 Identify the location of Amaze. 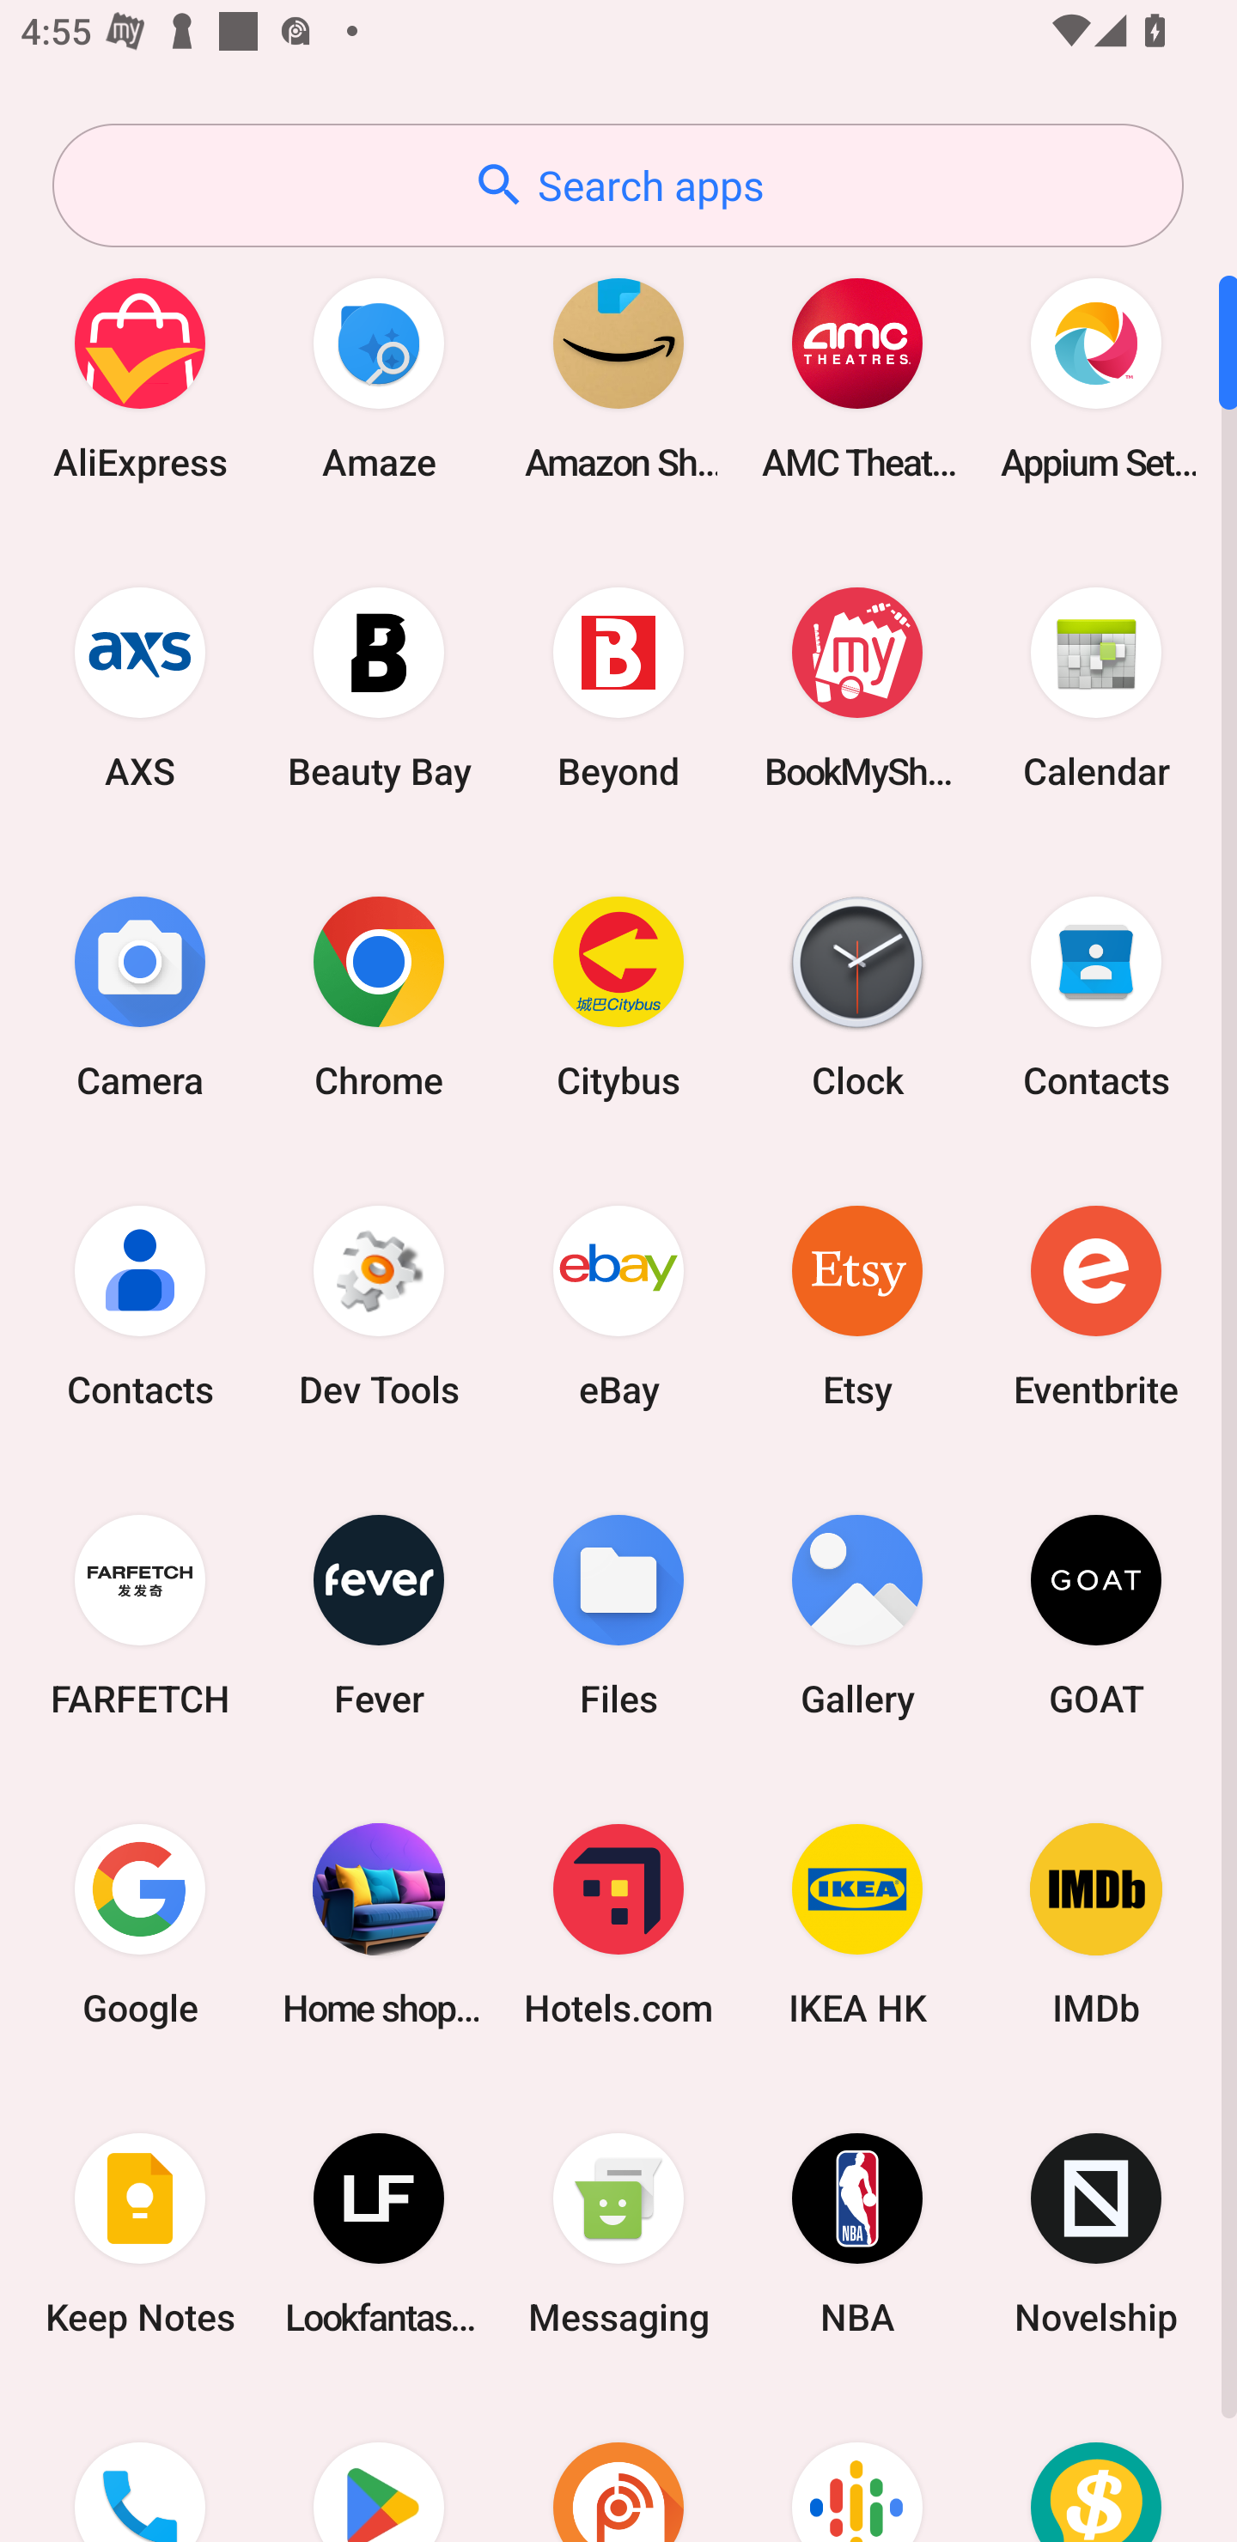
(379, 378).